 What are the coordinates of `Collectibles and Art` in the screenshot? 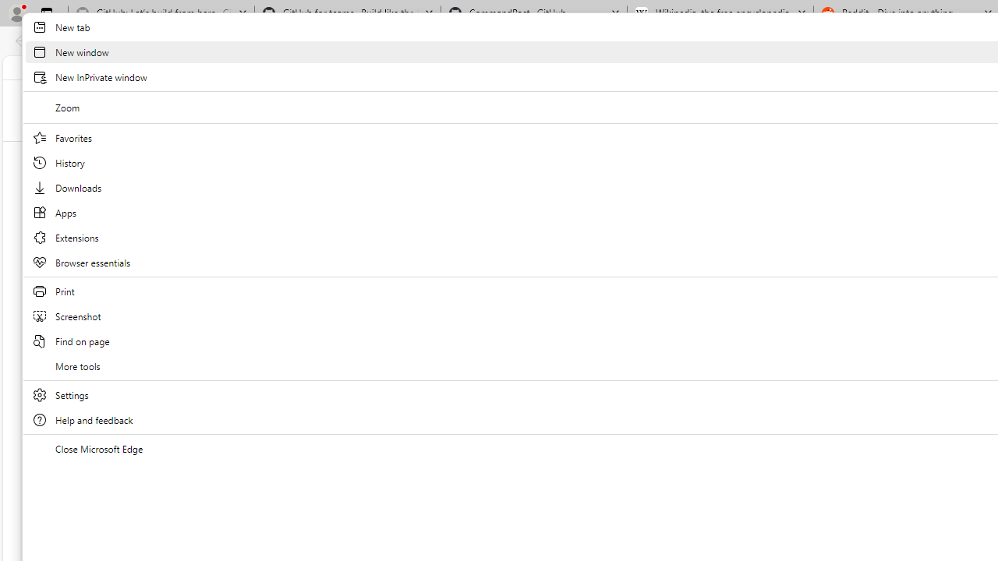 It's located at (878, 154).